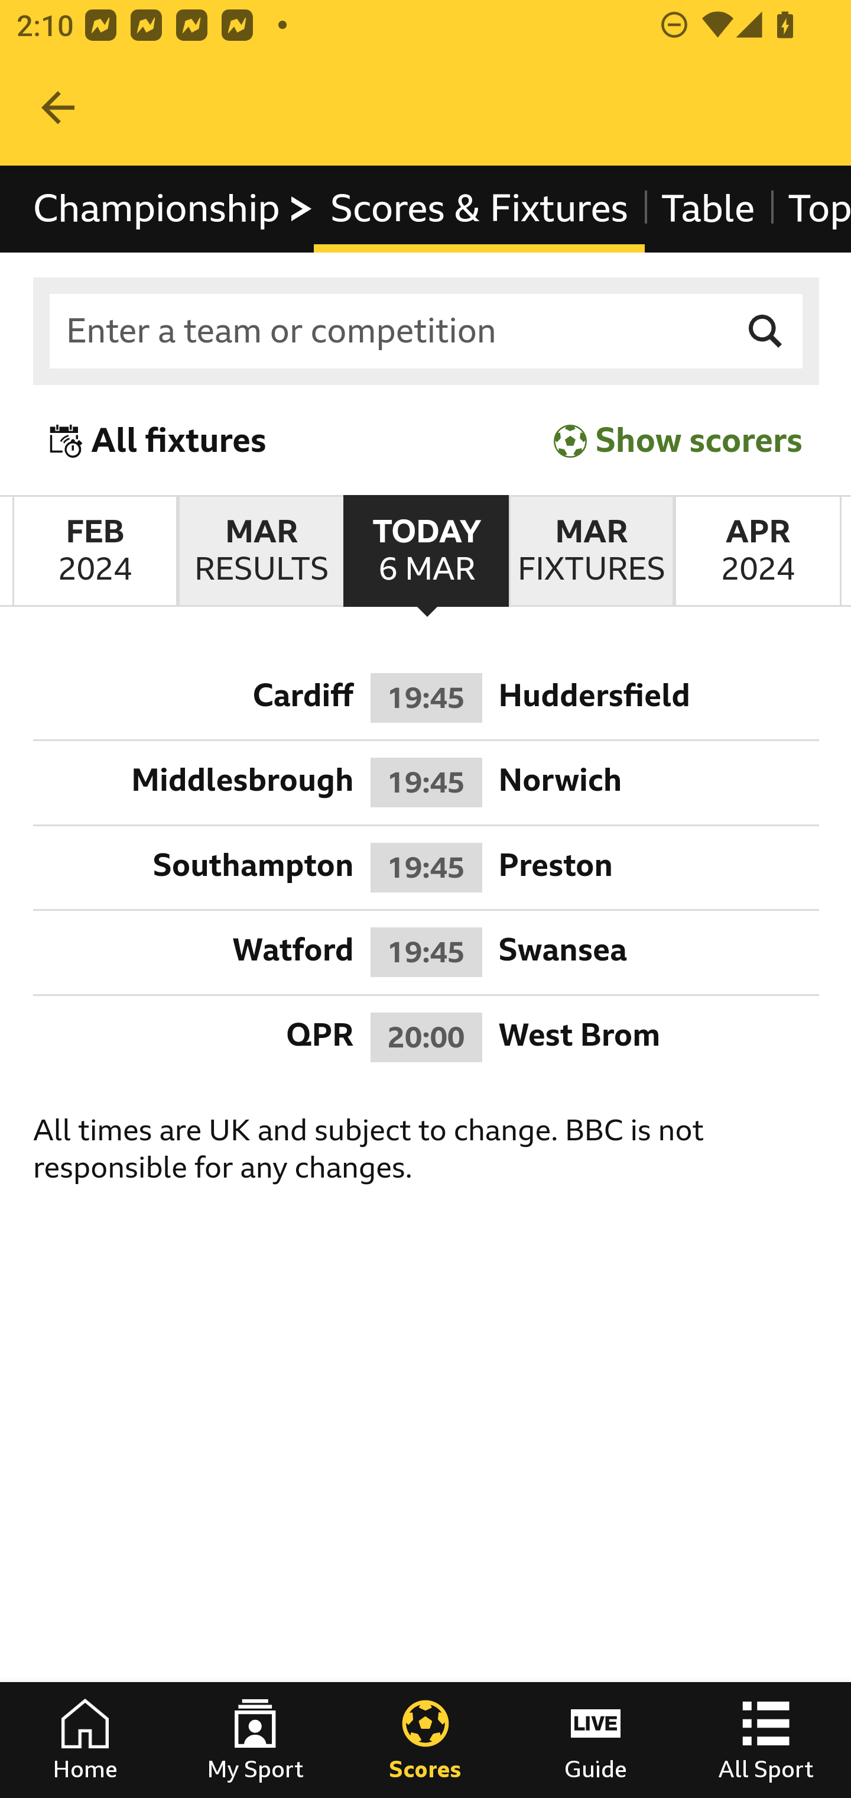  Describe the element at coordinates (260, 551) in the screenshot. I see `MarchRESULTS March RESULTS` at that location.